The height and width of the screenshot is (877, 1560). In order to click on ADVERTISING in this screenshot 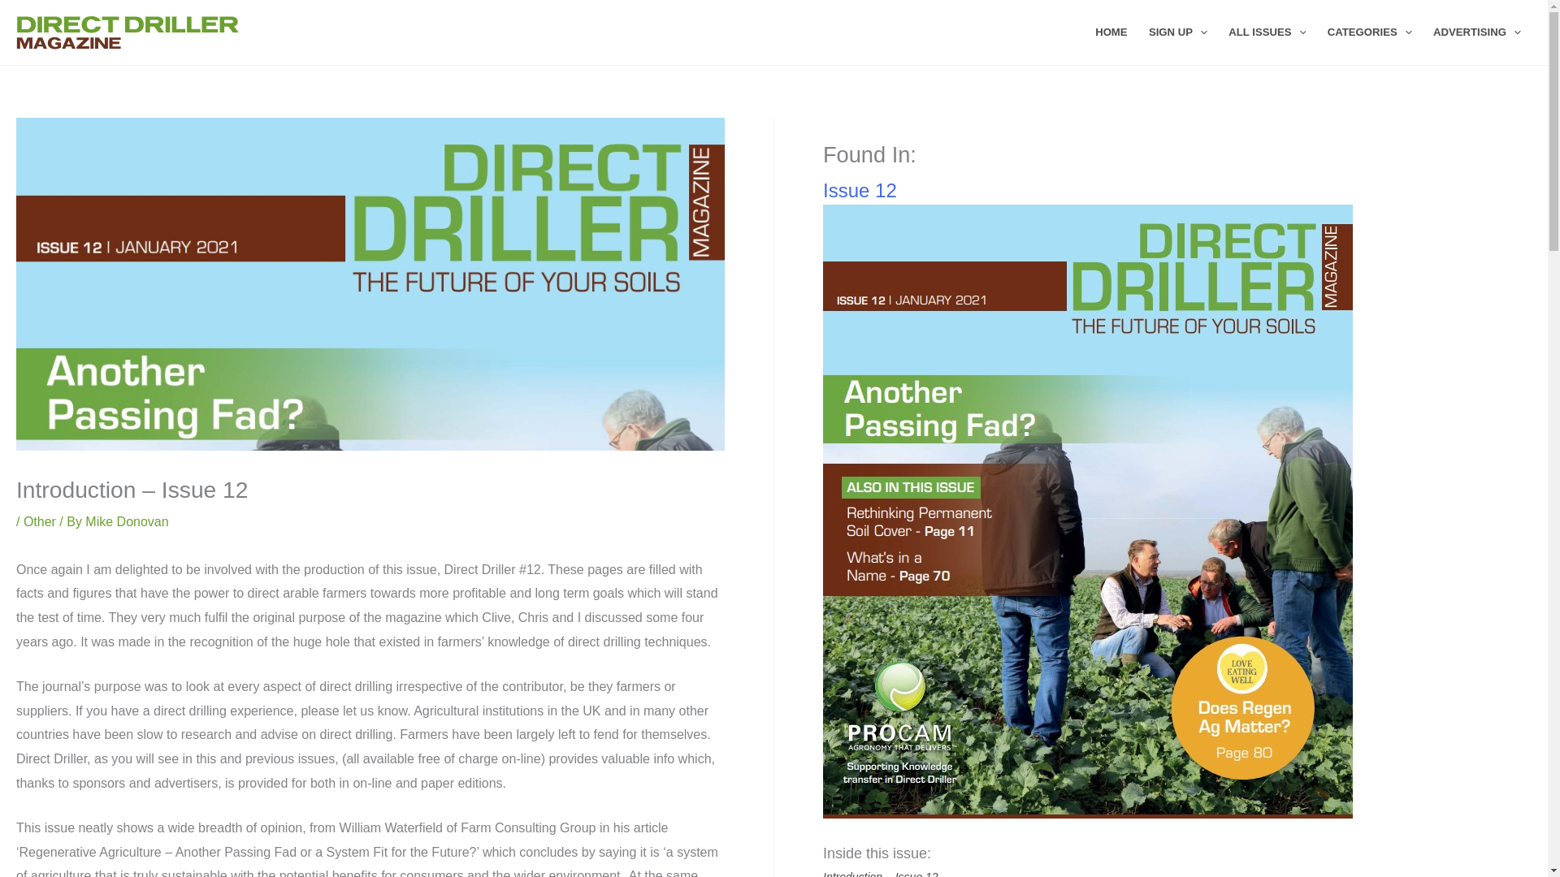, I will do `click(1477, 32)`.